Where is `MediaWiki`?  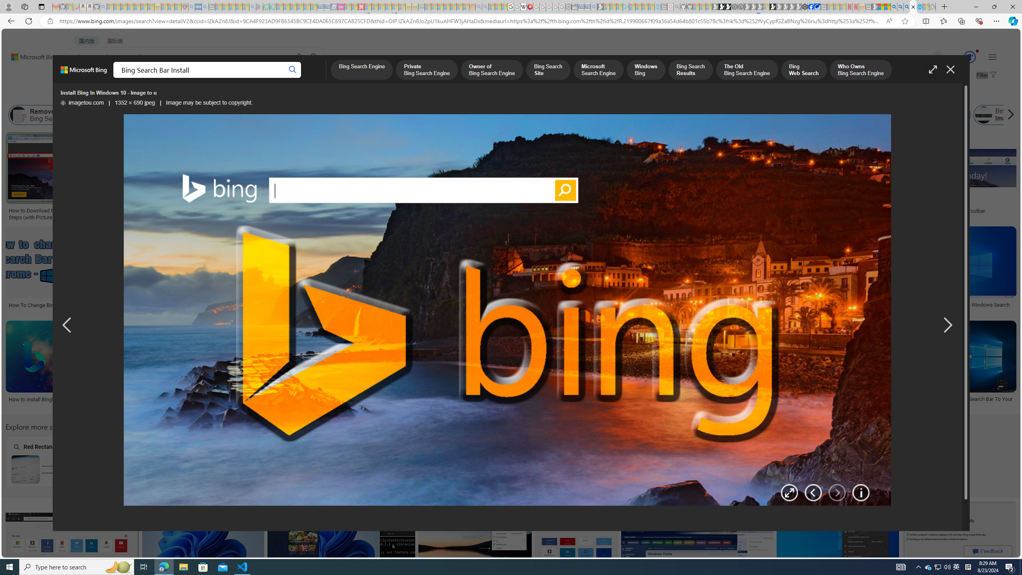 MediaWiki is located at coordinates (530, 7).